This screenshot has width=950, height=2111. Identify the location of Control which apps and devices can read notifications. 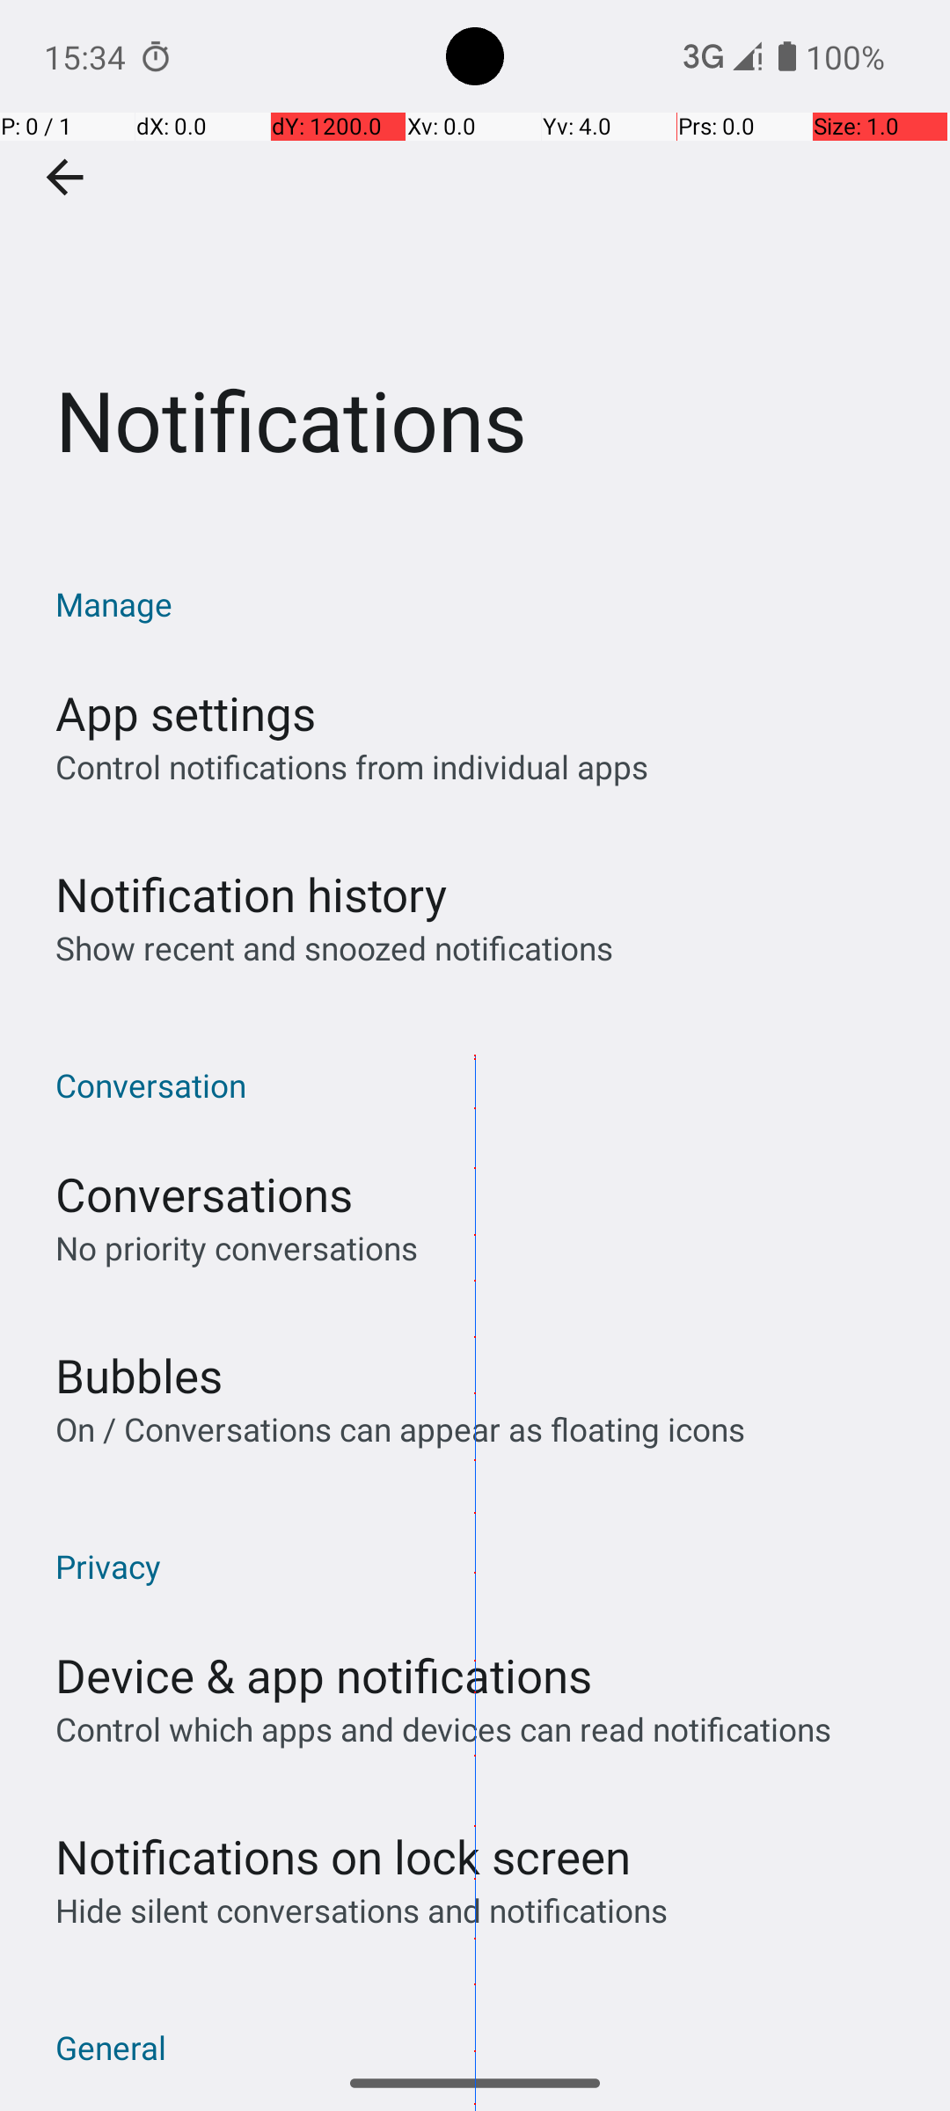
(443, 1729).